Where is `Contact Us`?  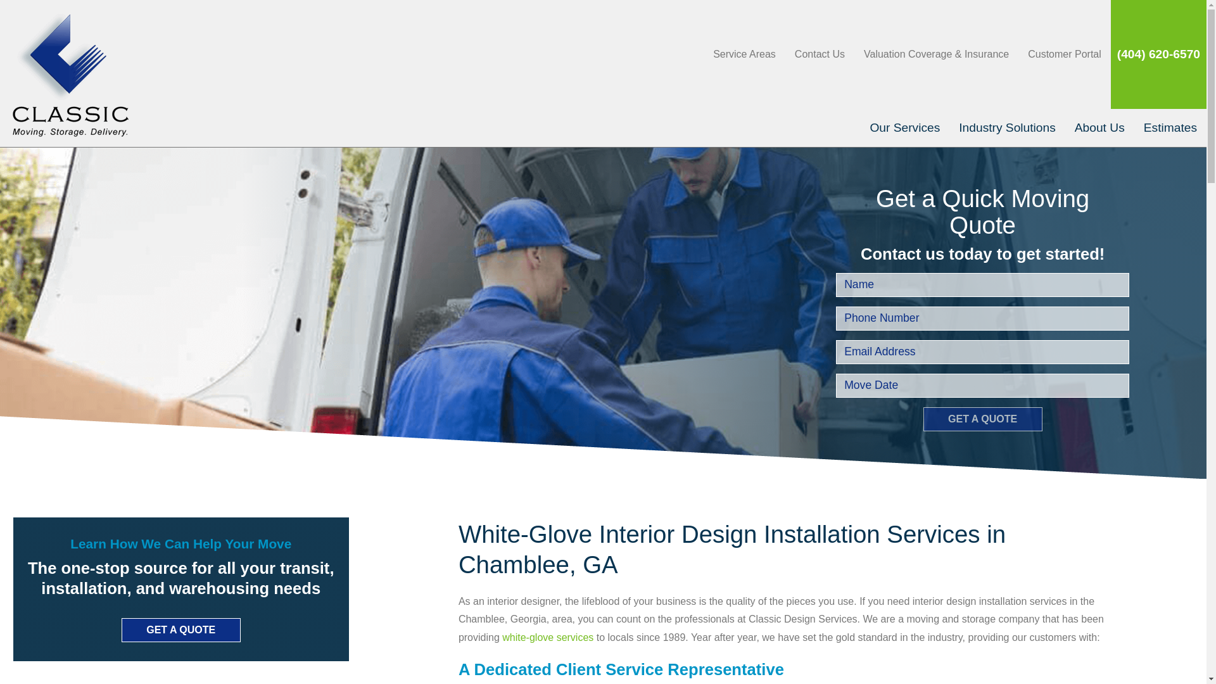 Contact Us is located at coordinates (820, 54).